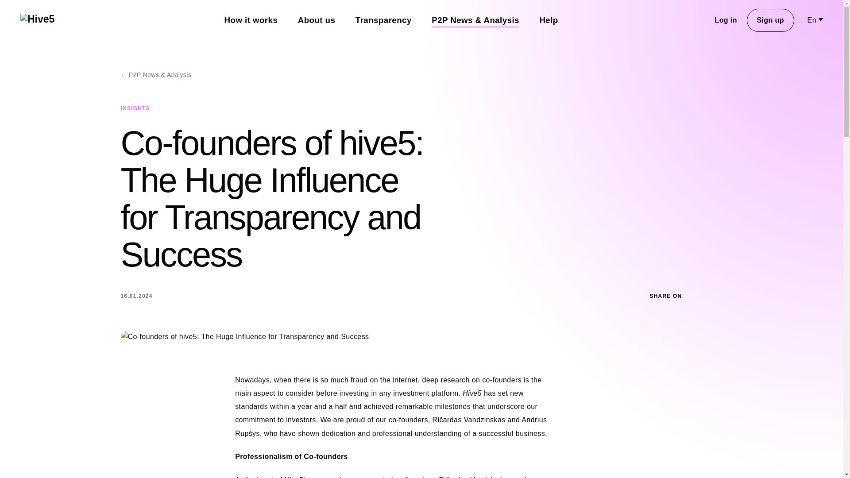 The width and height of the screenshot is (850, 478). I want to click on How it works, so click(251, 20).